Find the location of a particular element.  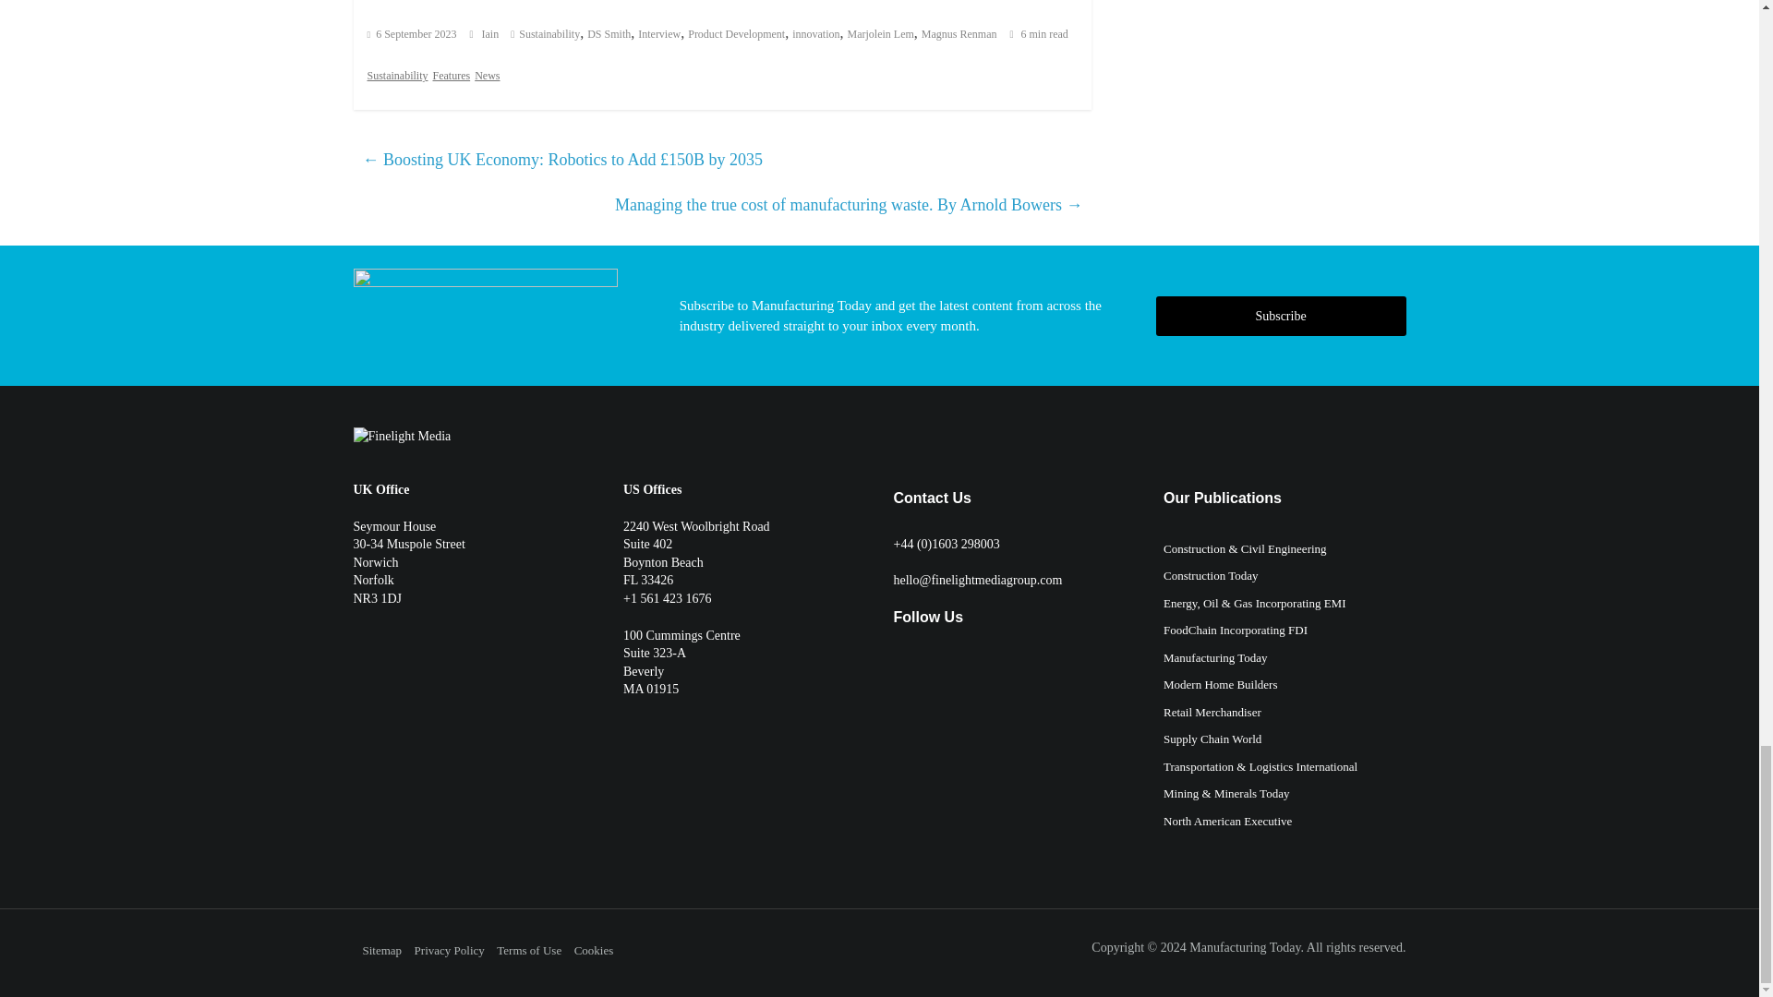

News is located at coordinates (488, 76).